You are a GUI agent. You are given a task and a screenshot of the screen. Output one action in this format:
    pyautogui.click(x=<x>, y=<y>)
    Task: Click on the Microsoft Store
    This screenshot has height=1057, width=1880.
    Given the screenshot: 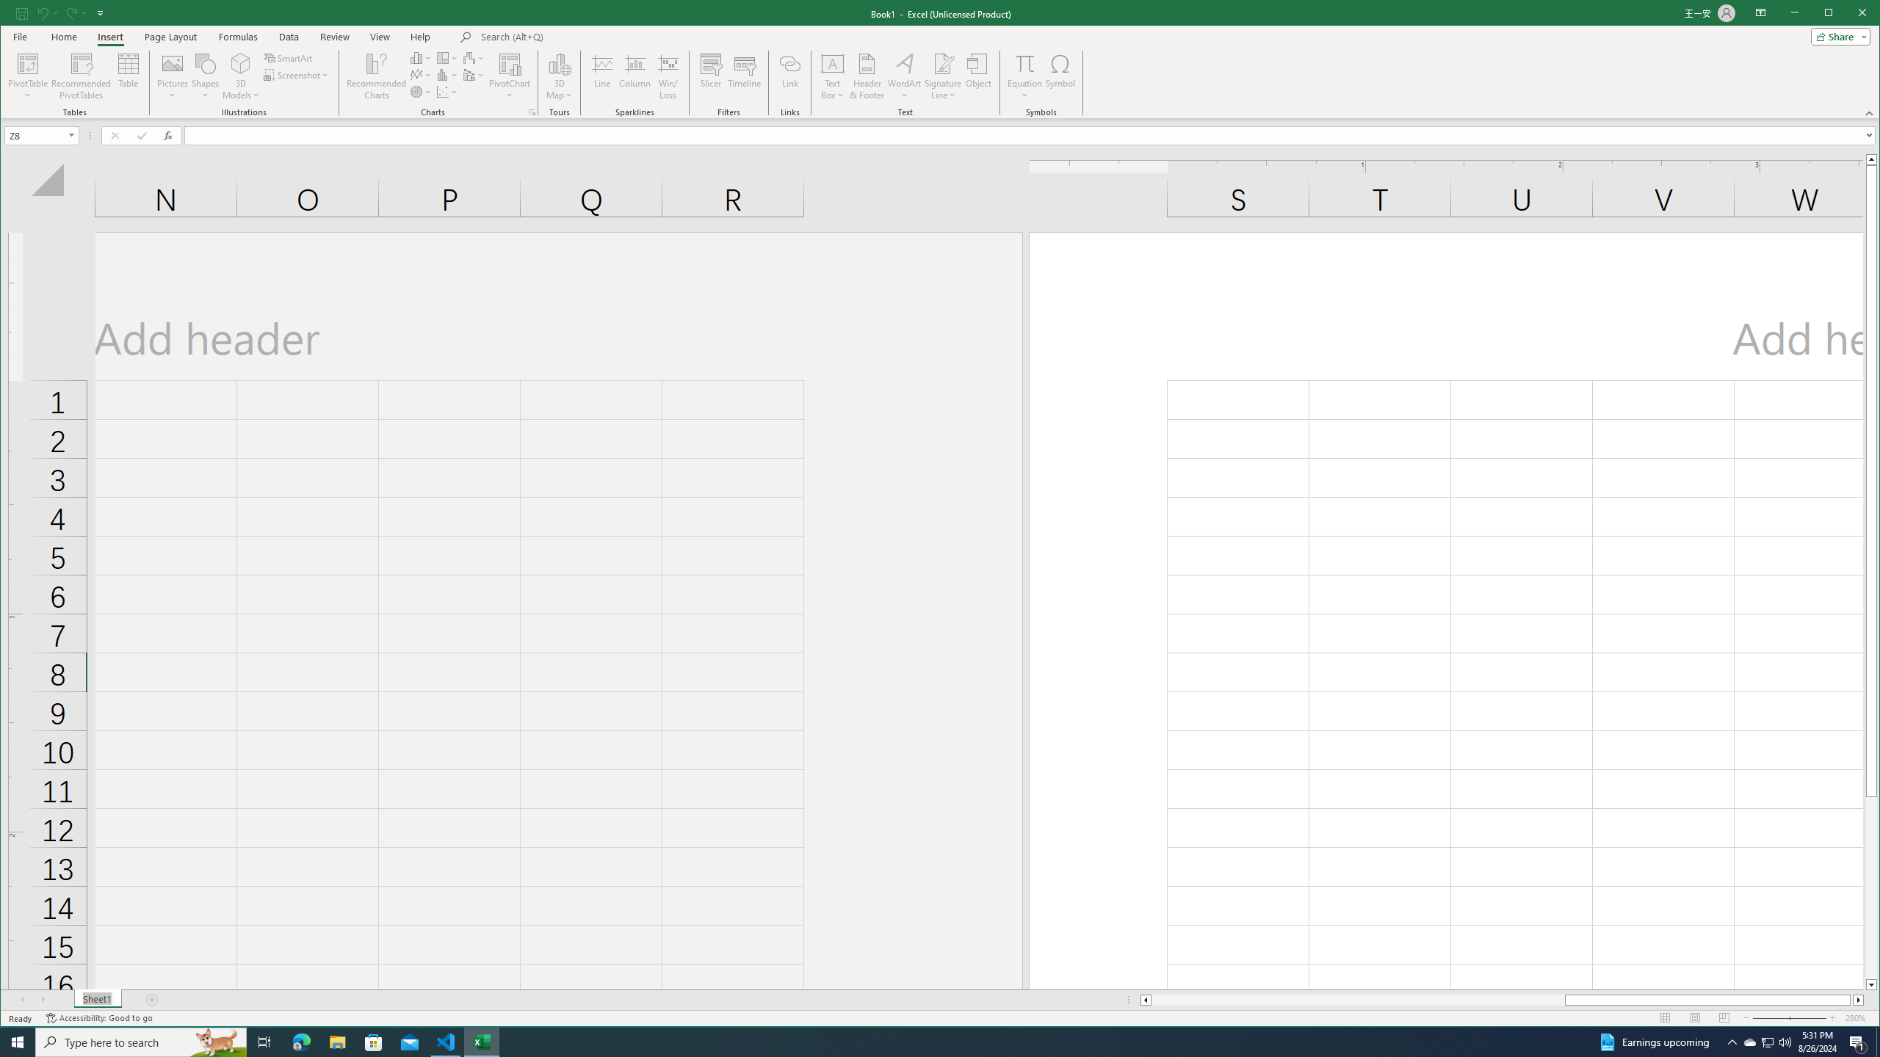 What is the action you would take?
    pyautogui.click(x=374, y=1042)
    